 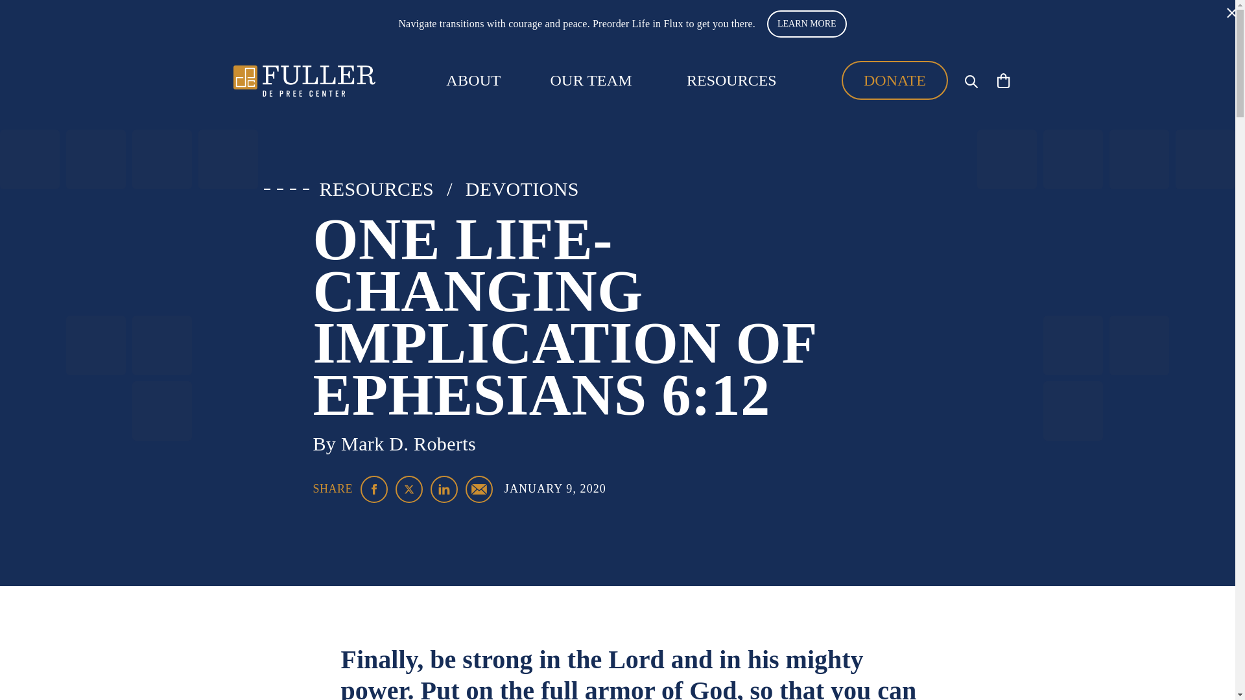 I want to click on Mark D. Roberts, so click(x=409, y=443).